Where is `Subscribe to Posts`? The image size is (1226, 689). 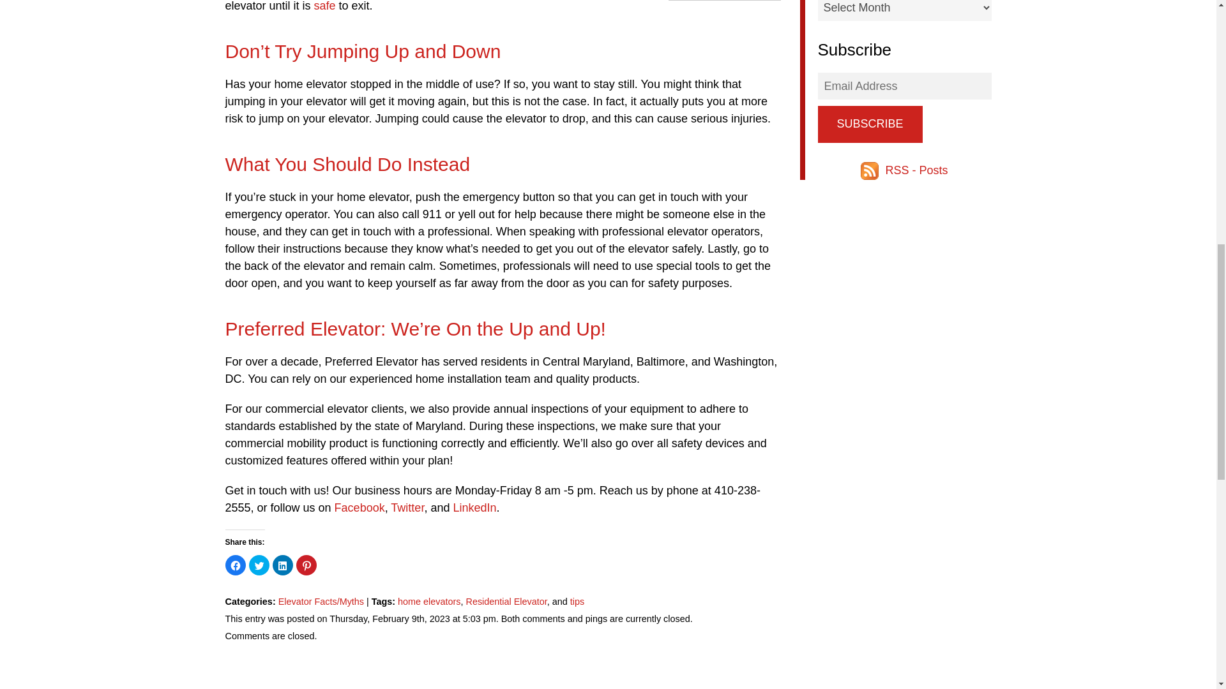 Subscribe to Posts is located at coordinates (916, 170).